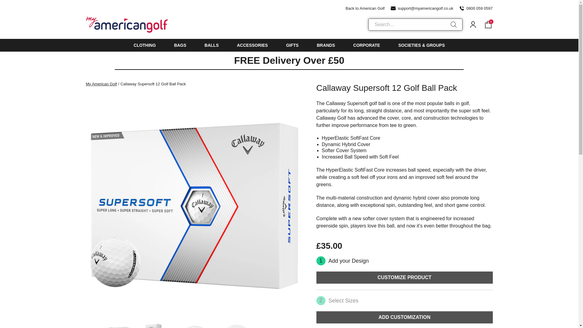  I want to click on CUSTOMIZE PRODUCT, so click(404, 278).